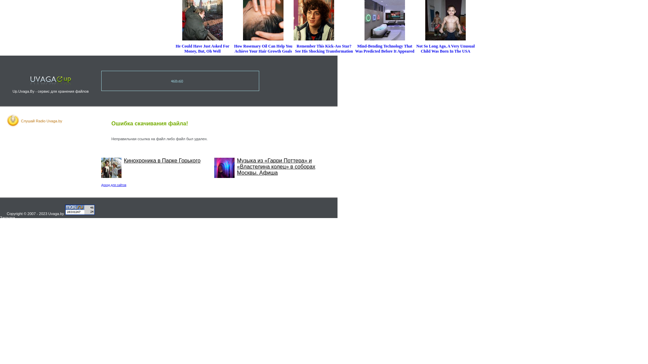  What do you see at coordinates (24, 91) in the screenshot?
I see `Up.Uvaga.By` at bounding box center [24, 91].